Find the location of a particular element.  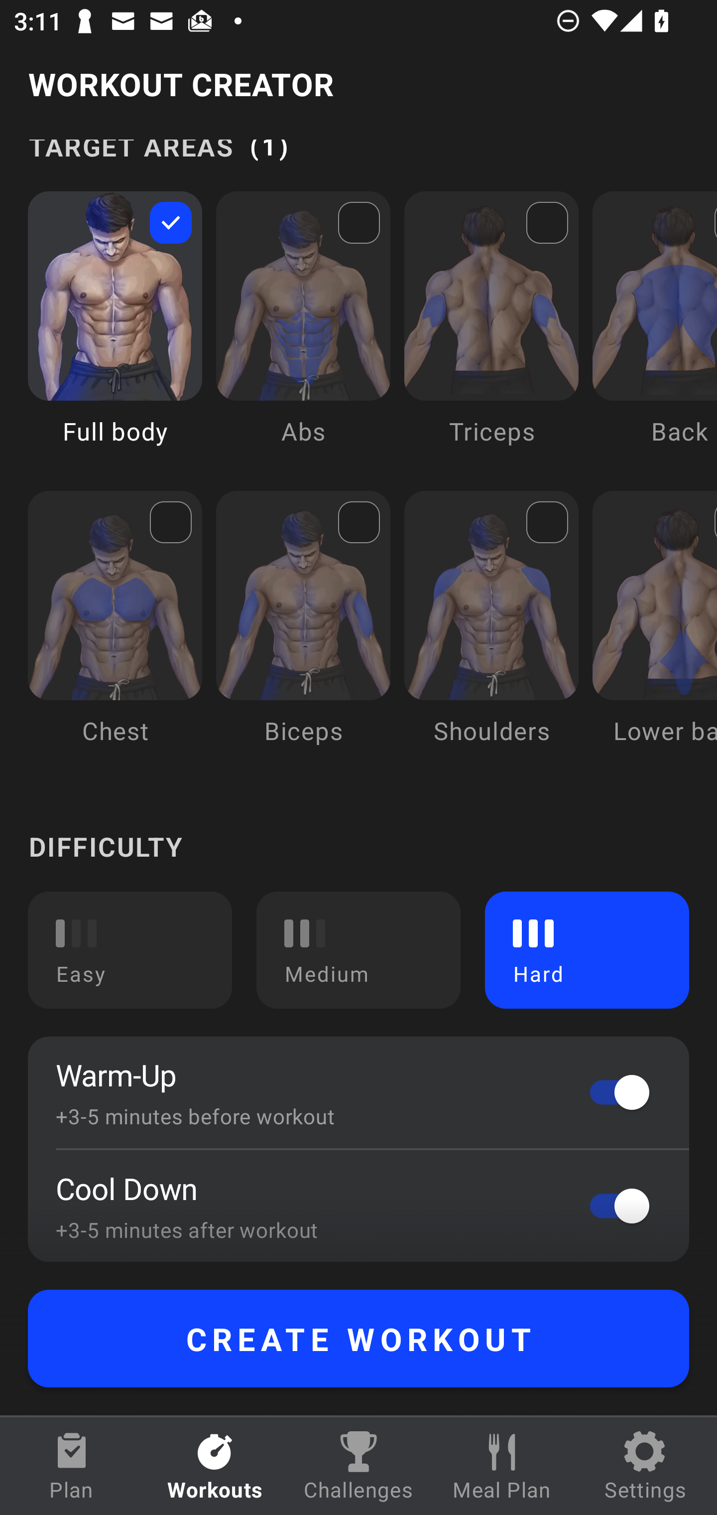

 Settings  is located at coordinates (645, 1466).